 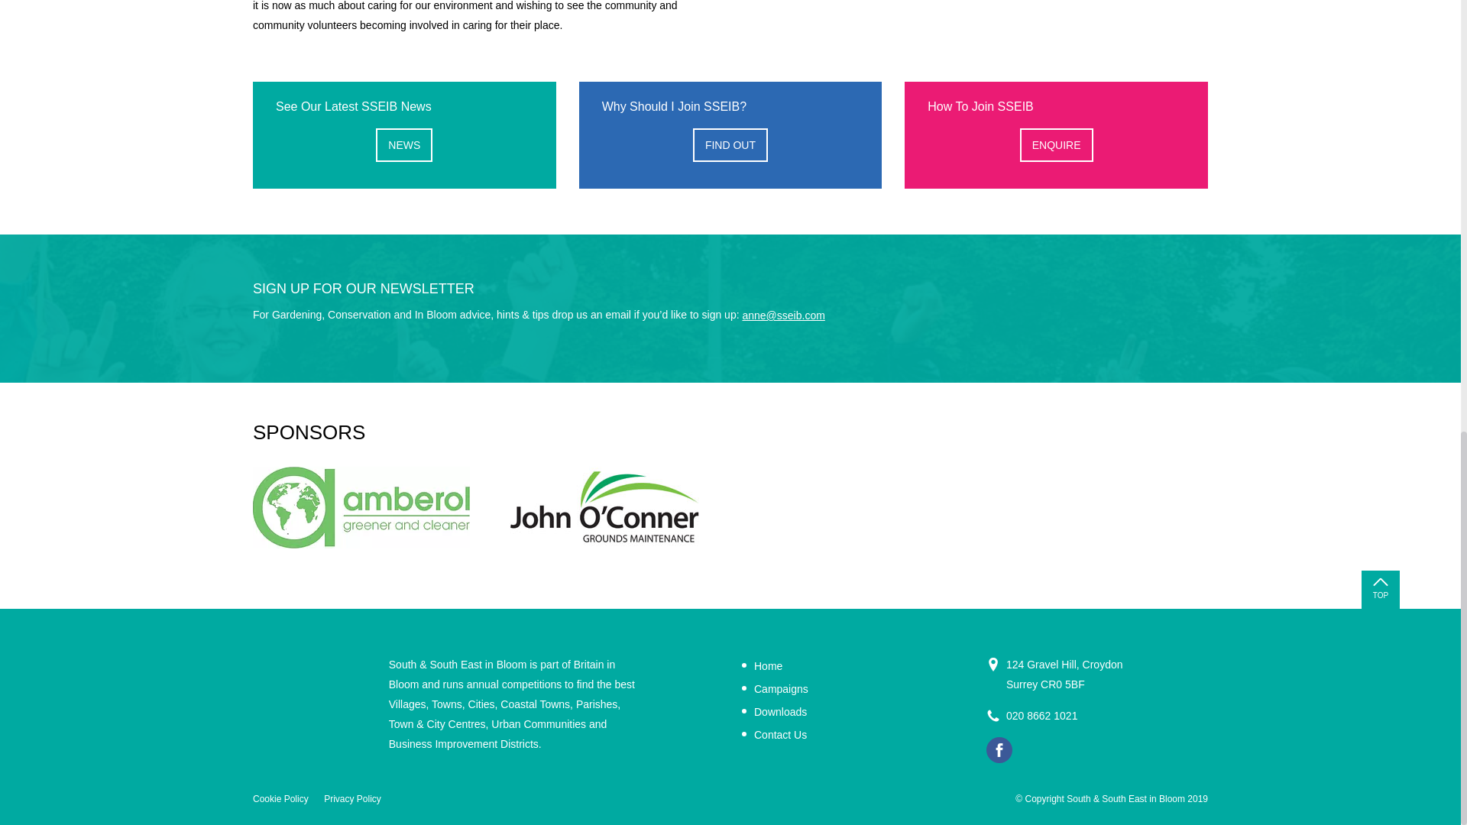 What do you see at coordinates (730, 145) in the screenshot?
I see `FIND OUT` at bounding box center [730, 145].